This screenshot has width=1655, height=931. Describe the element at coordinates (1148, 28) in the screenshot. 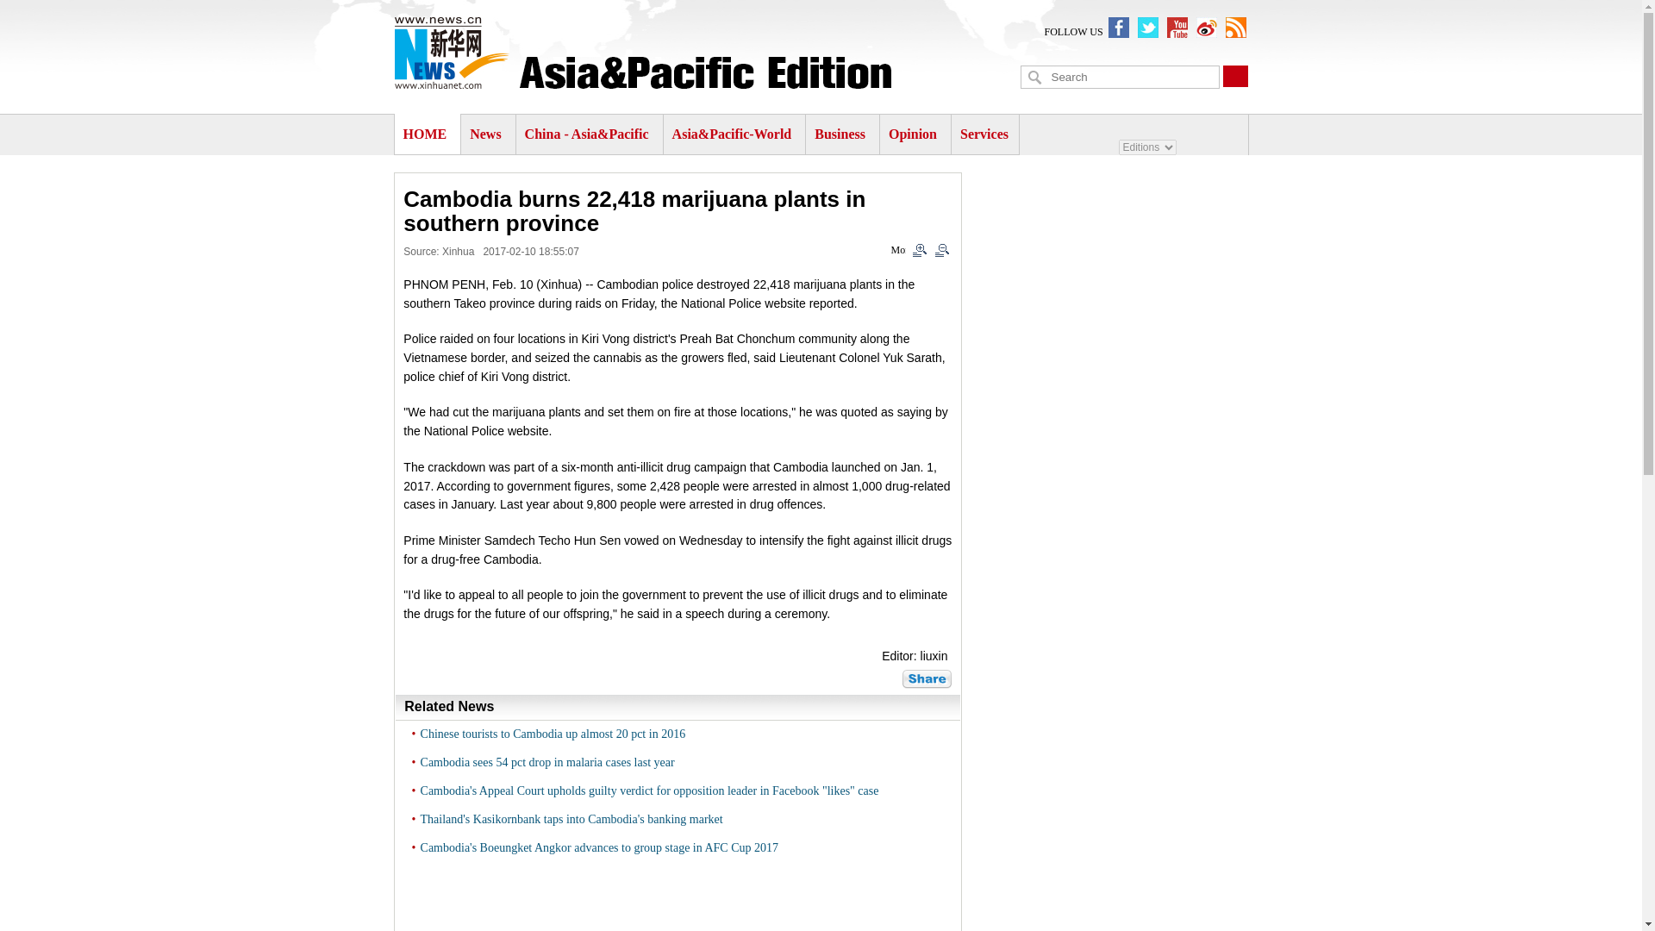

I see `XinhuanetNews twitter` at that location.